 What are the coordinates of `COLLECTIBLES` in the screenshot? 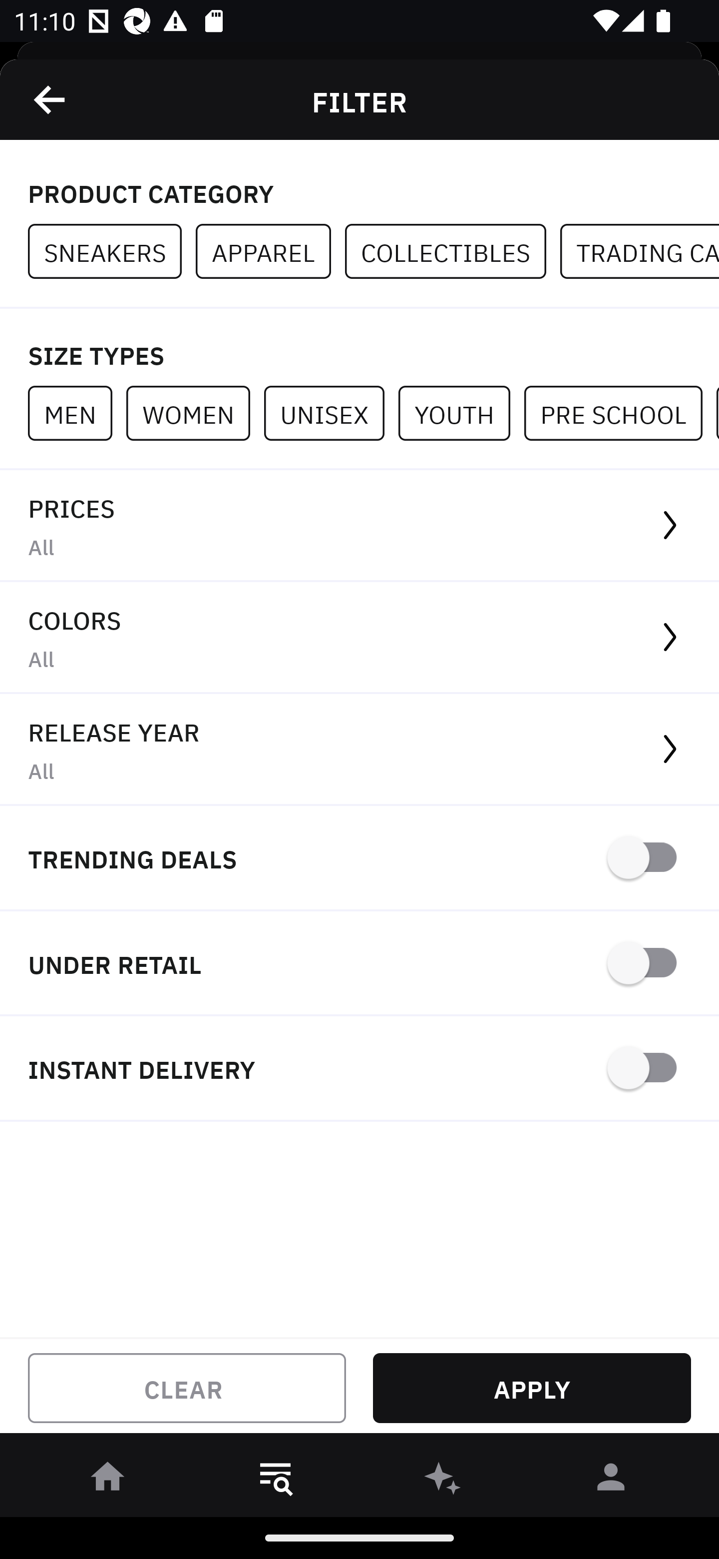 It's located at (452, 252).